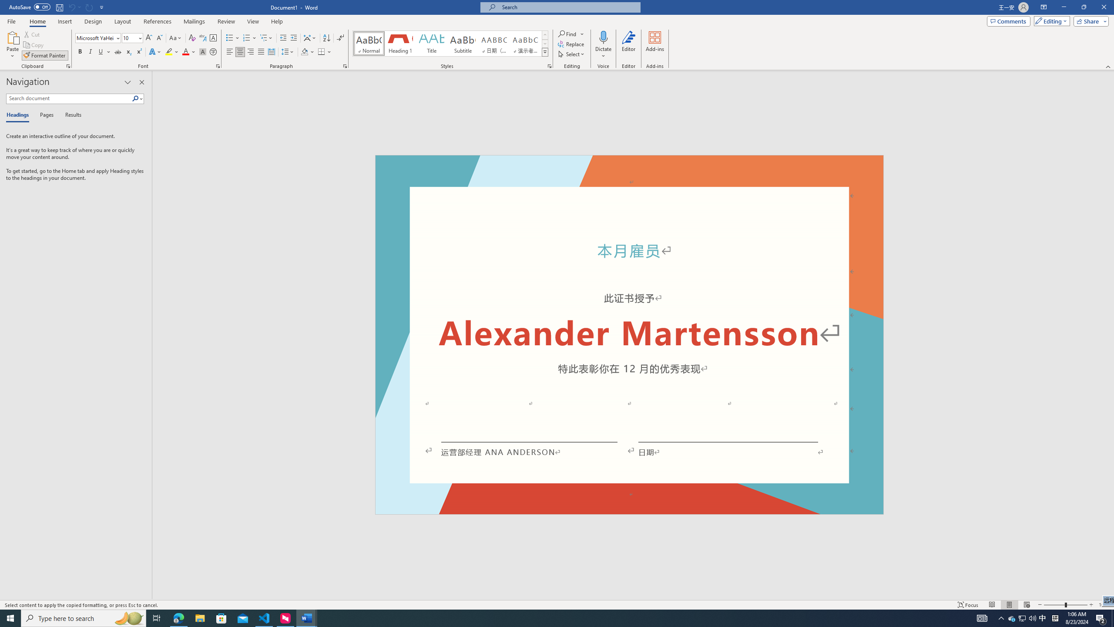 Image resolution: width=1114 pixels, height=627 pixels. I want to click on Align Left, so click(230, 52).